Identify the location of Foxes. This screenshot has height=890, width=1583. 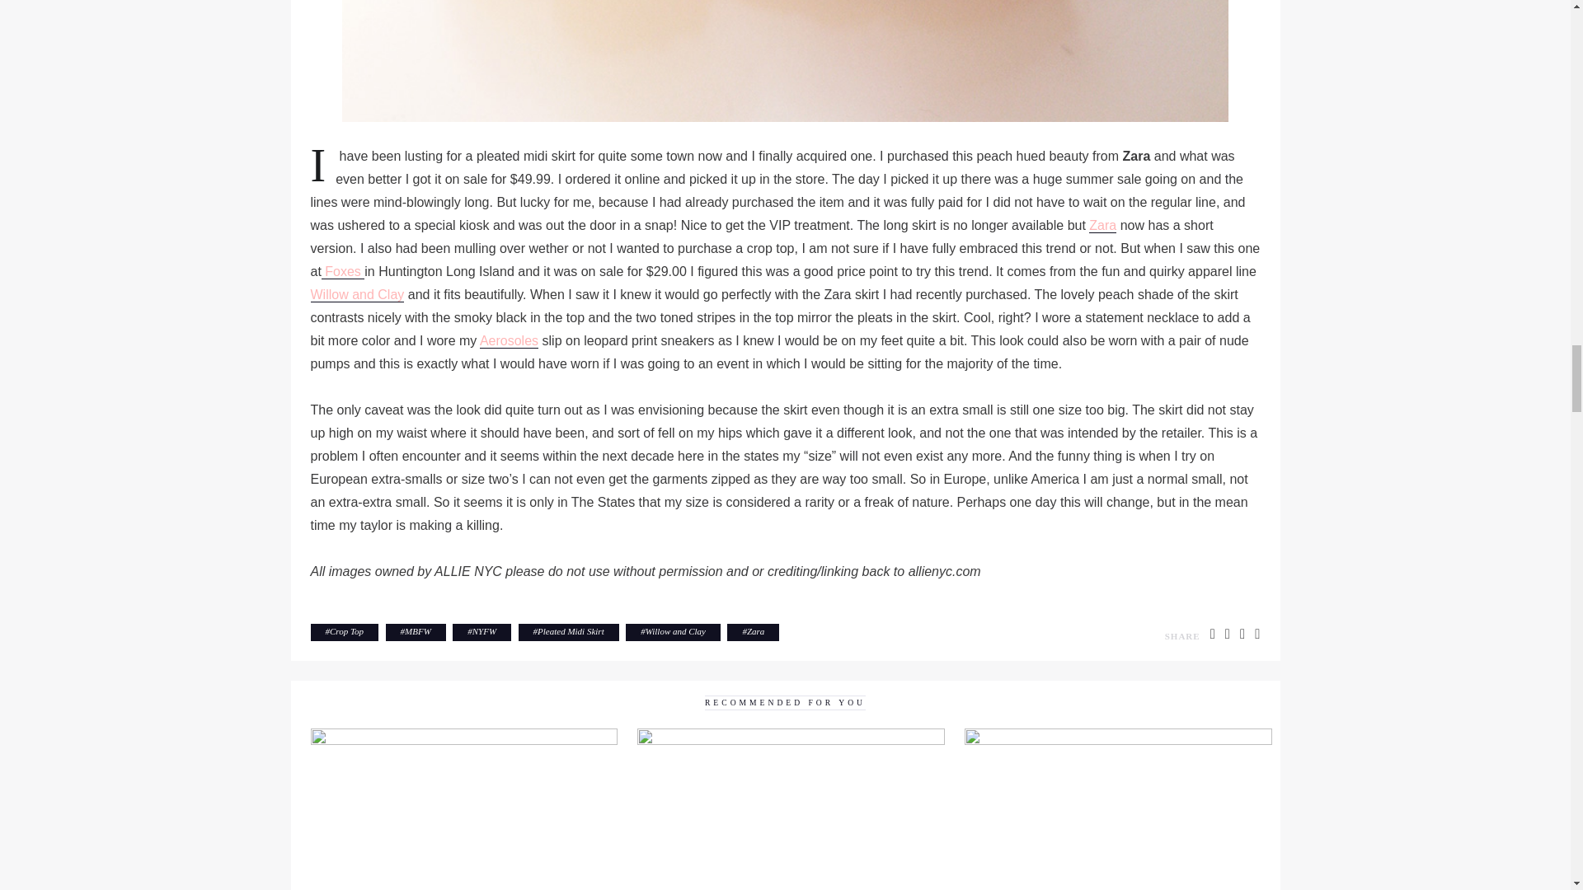
(342, 272).